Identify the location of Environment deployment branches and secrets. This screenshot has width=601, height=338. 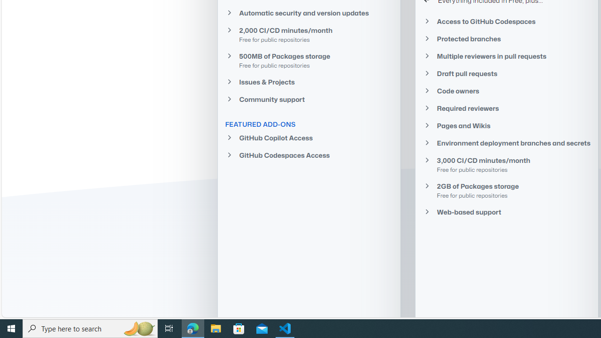
(507, 143).